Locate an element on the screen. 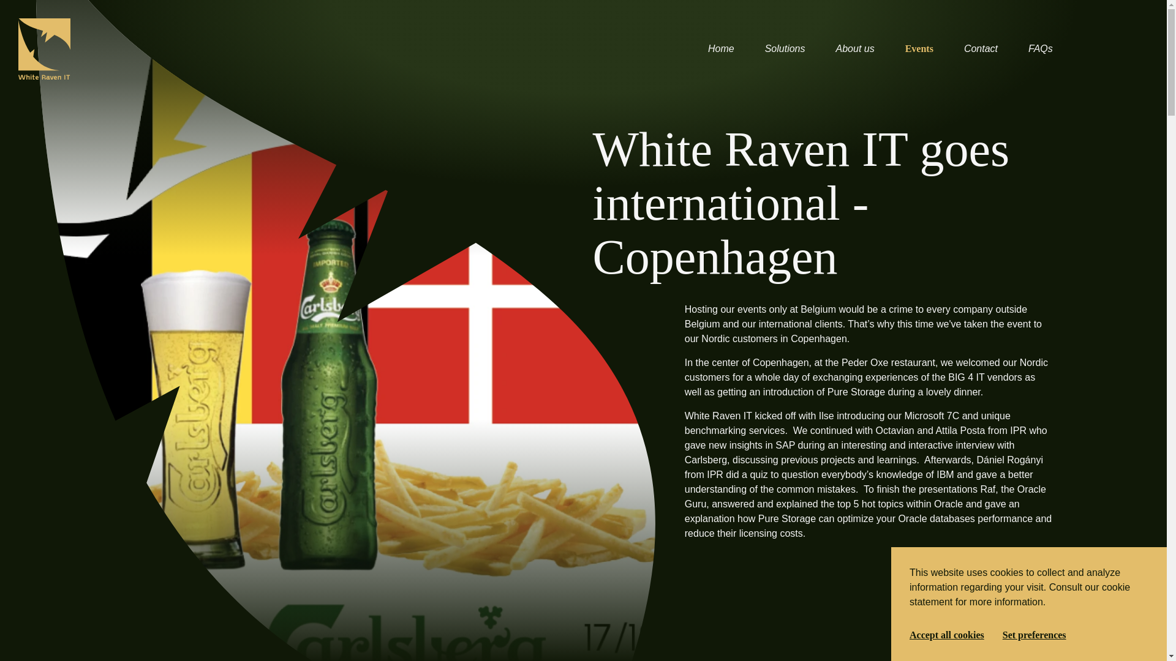  Solutions is located at coordinates (785, 49).